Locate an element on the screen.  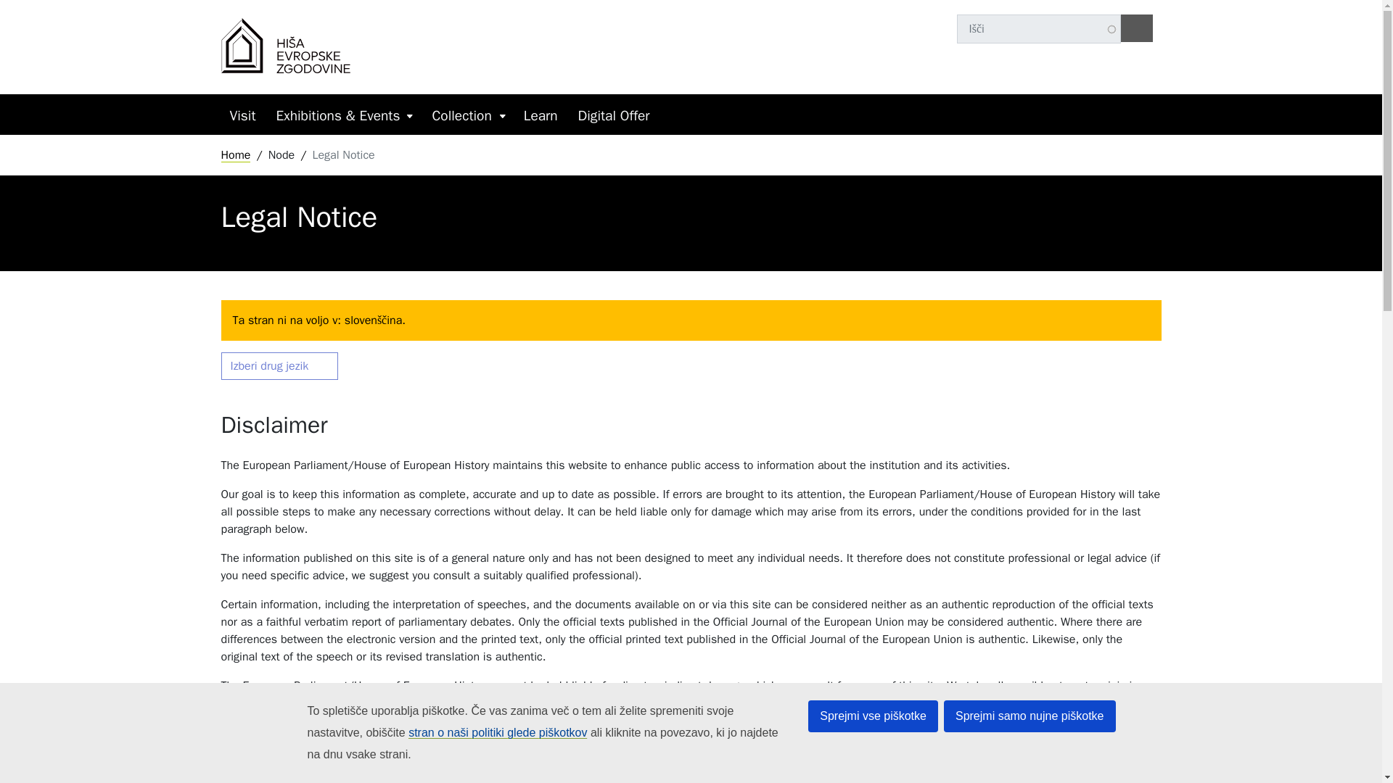
Izberi drug jezik is located at coordinates (279, 365).